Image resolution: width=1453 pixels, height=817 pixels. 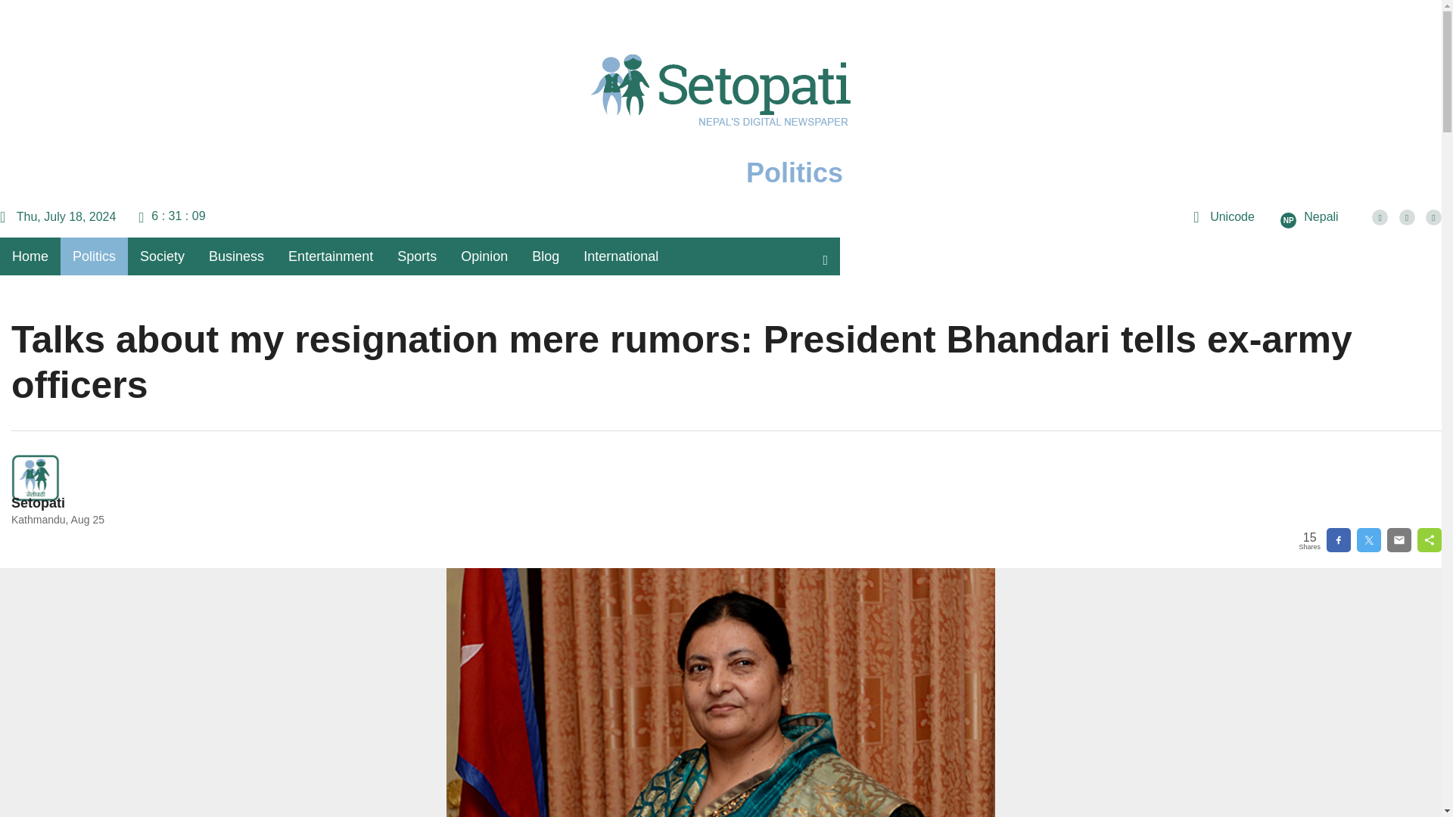 What do you see at coordinates (330, 256) in the screenshot?
I see `Entertainment` at bounding box center [330, 256].